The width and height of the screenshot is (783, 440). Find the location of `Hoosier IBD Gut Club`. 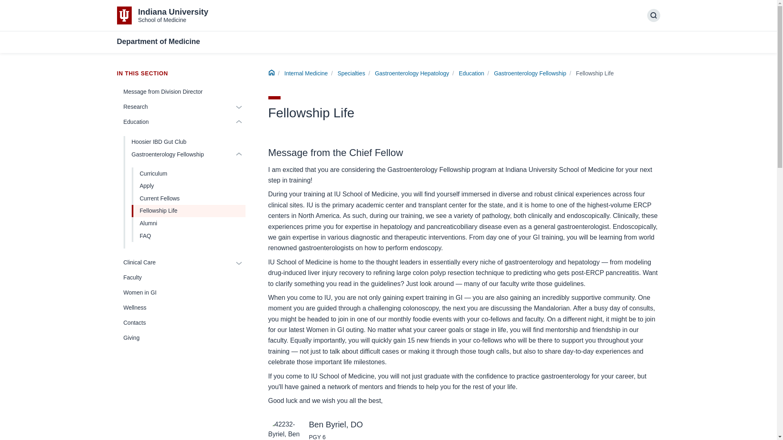

Hoosier IBD Gut Club is located at coordinates (184, 142).